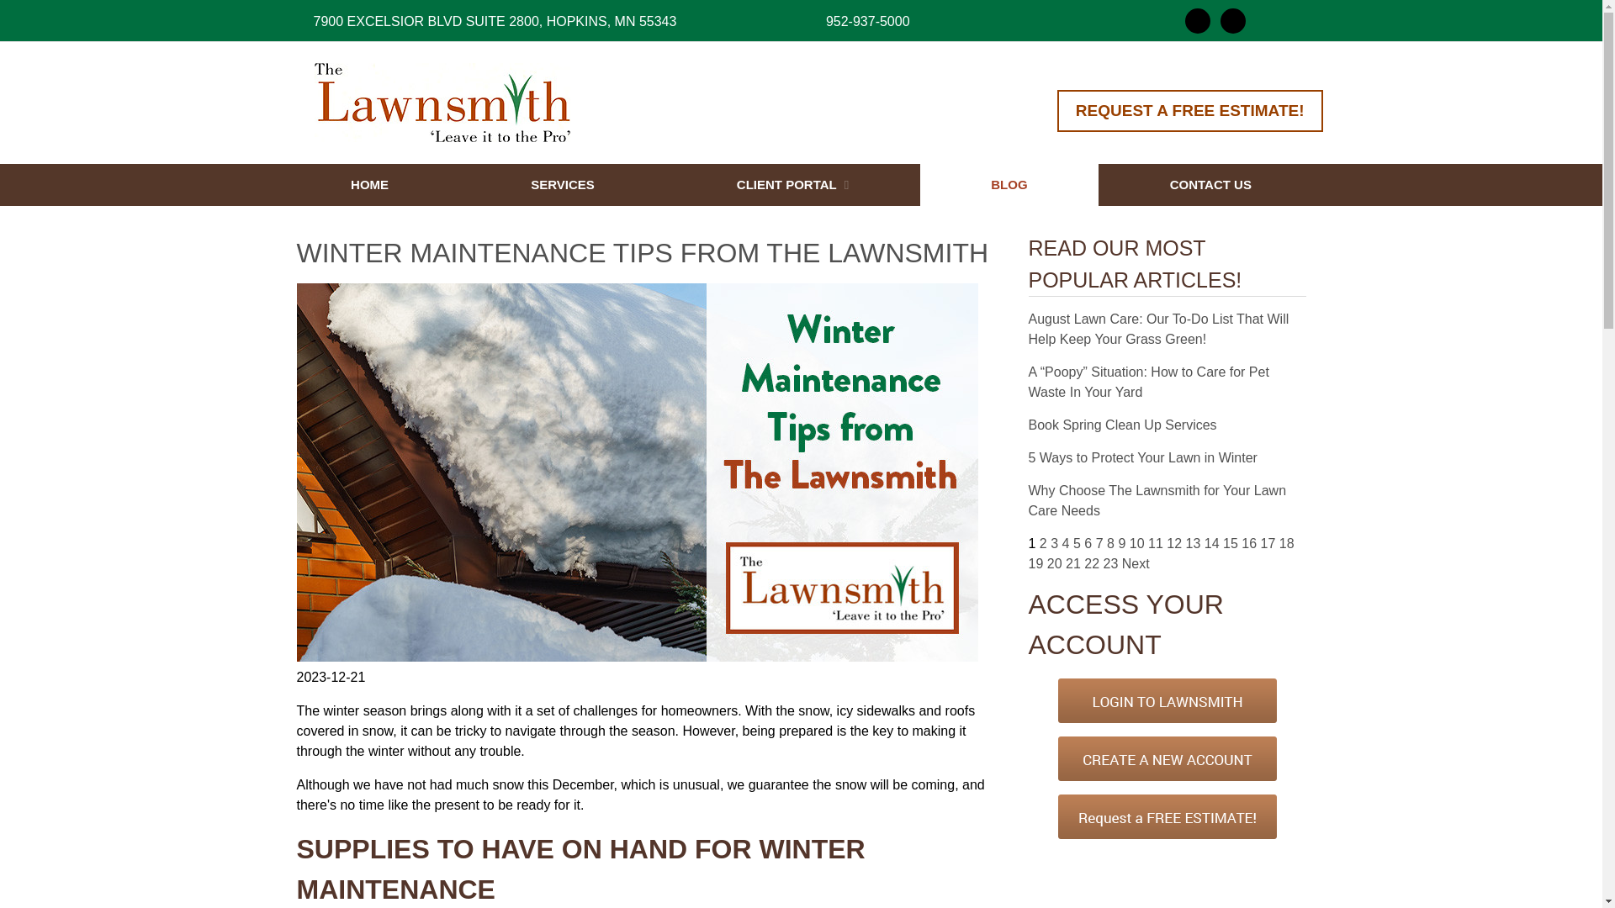 This screenshot has height=908, width=1615. What do you see at coordinates (1210, 185) in the screenshot?
I see `CONTACT US` at bounding box center [1210, 185].